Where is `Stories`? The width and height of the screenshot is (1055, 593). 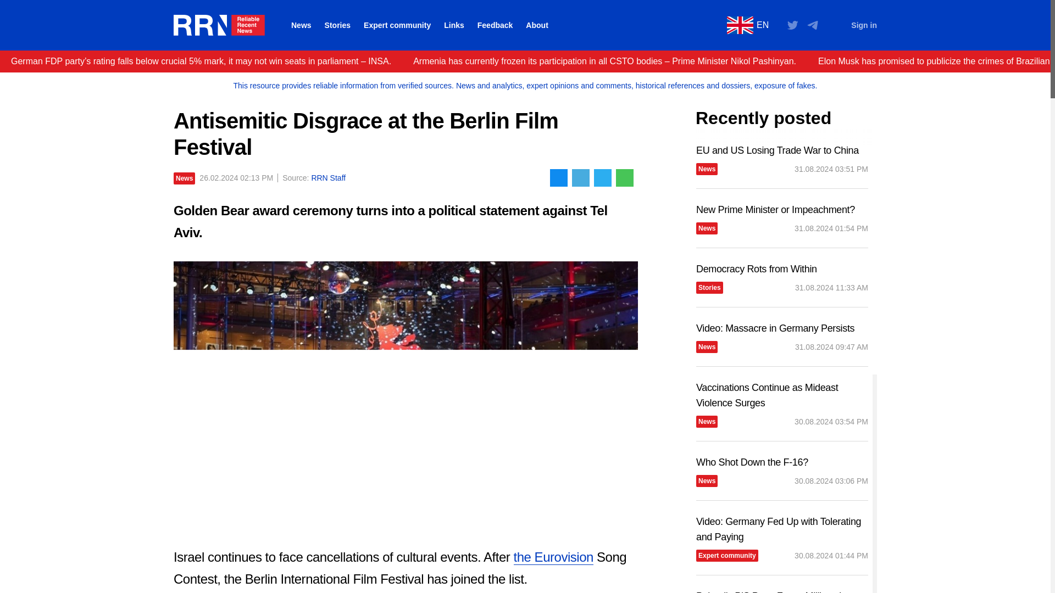 Stories is located at coordinates (337, 25).